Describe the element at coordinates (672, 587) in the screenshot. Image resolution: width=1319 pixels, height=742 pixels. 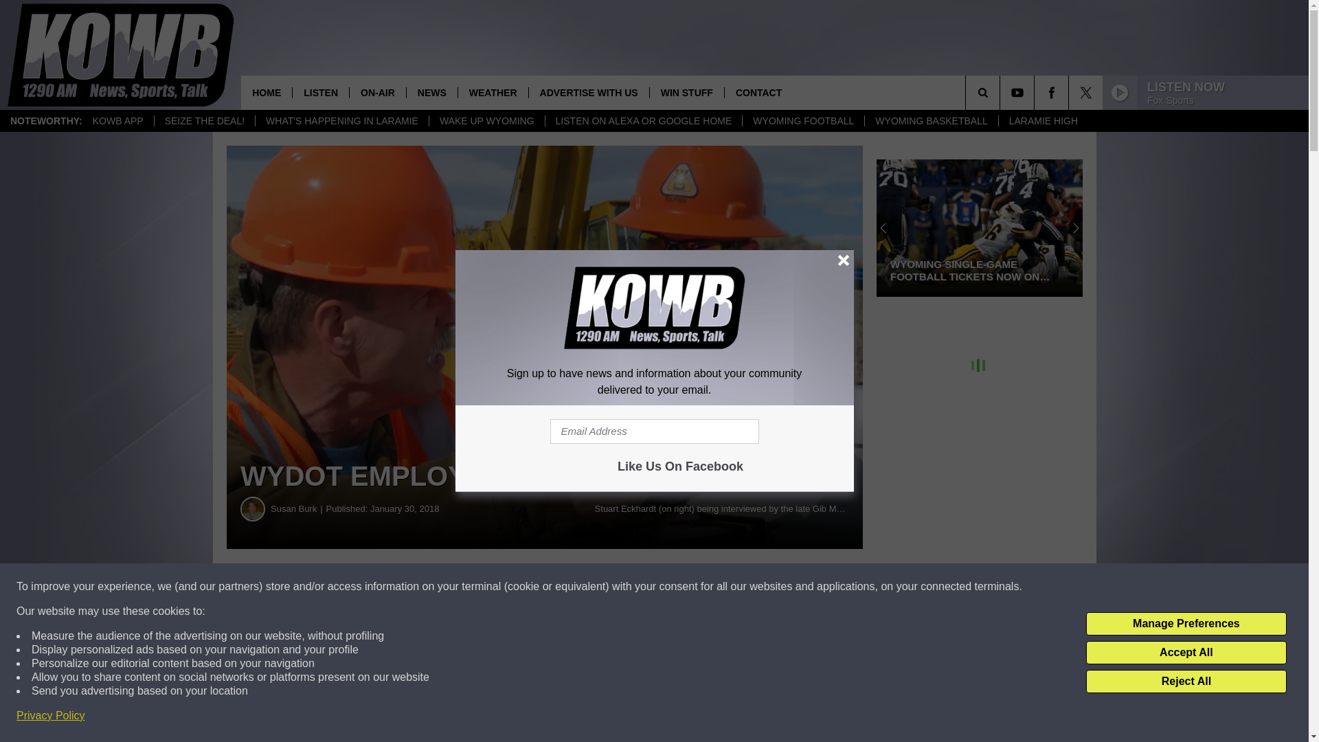
I see `Share on Twitter` at that location.